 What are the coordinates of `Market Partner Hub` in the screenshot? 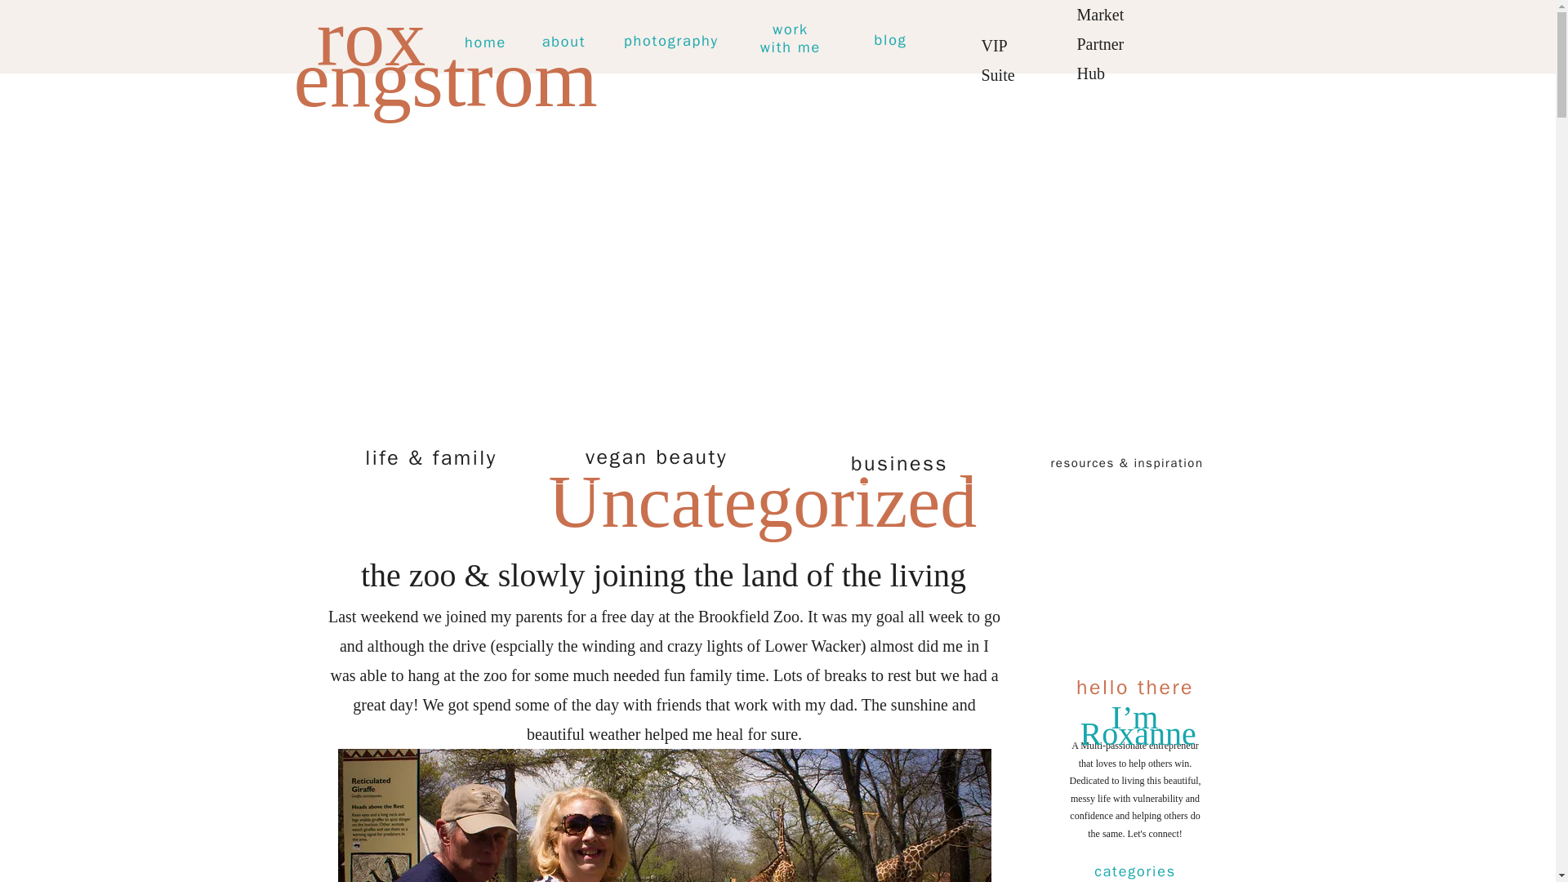 It's located at (1112, 36).